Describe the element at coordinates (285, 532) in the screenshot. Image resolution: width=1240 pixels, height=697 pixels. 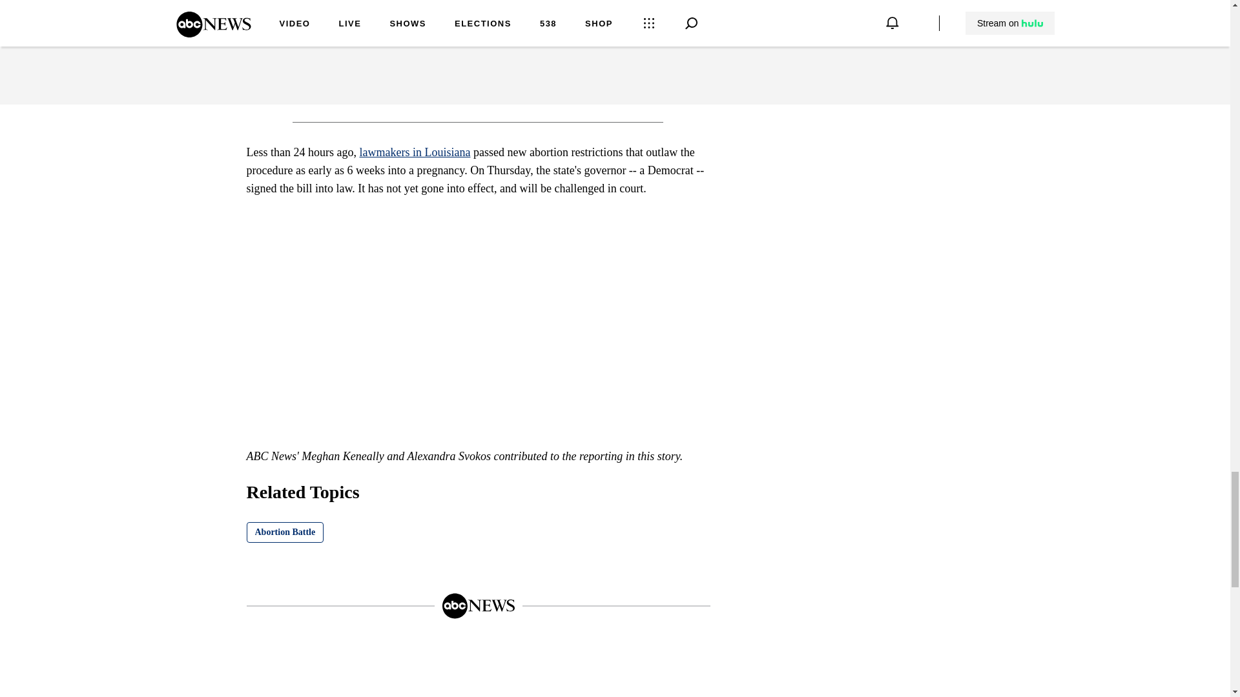
I see `Abortion Battle` at that location.